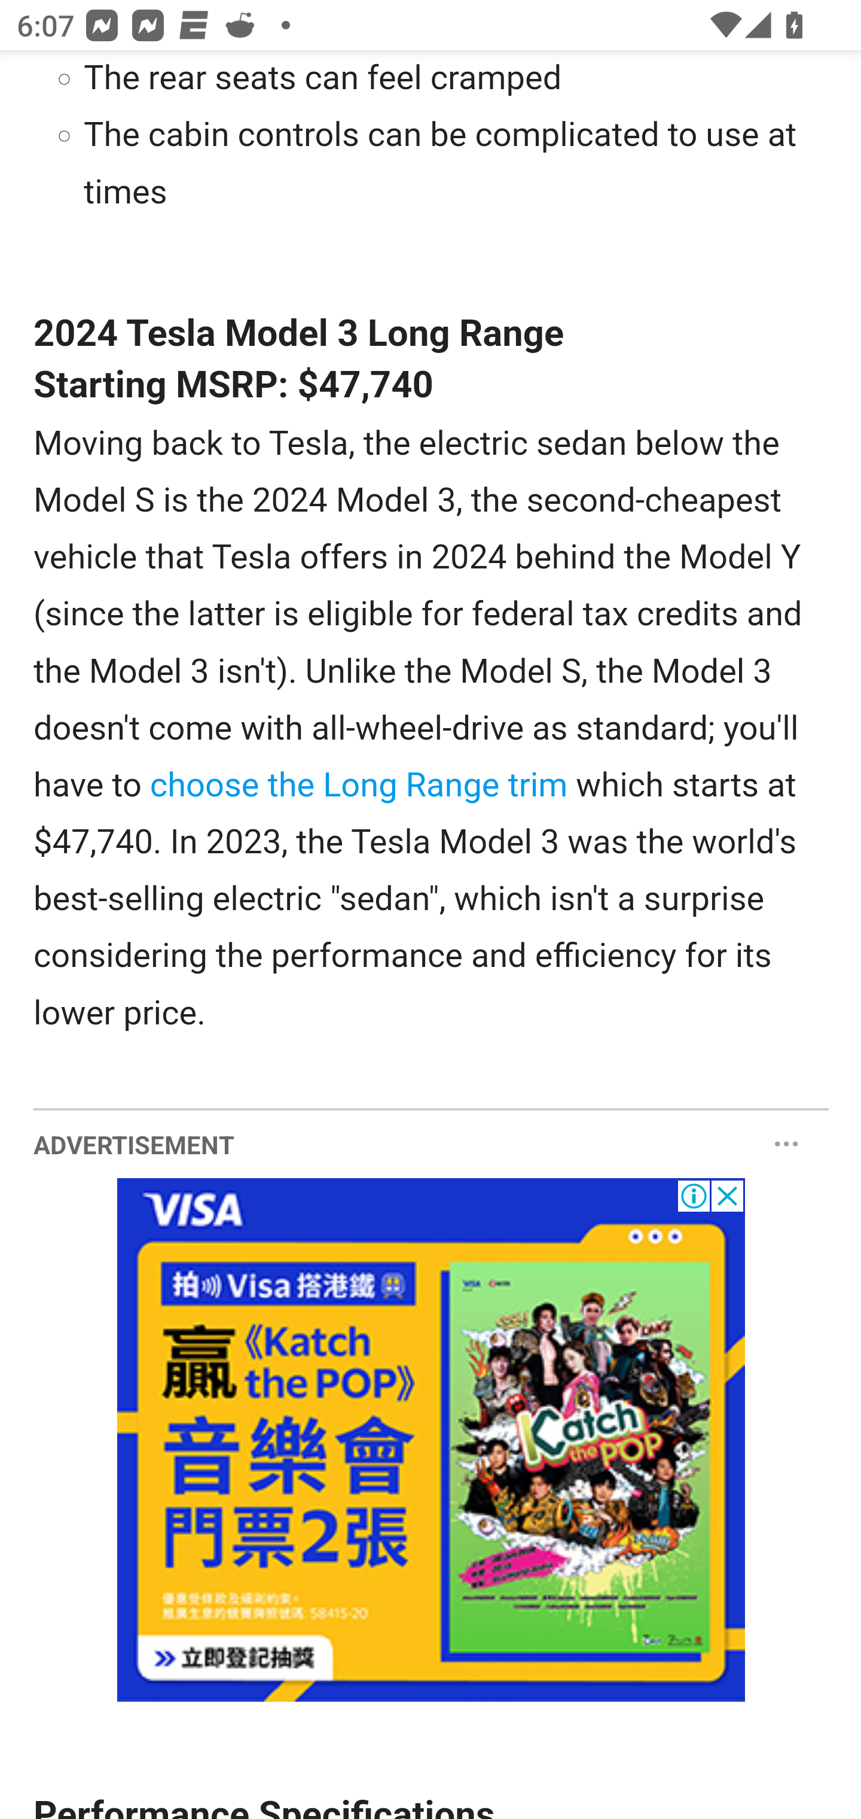 Image resolution: width=861 pixels, height=1819 pixels. What do you see at coordinates (358, 785) in the screenshot?
I see `choose the Long Range trim` at bounding box center [358, 785].